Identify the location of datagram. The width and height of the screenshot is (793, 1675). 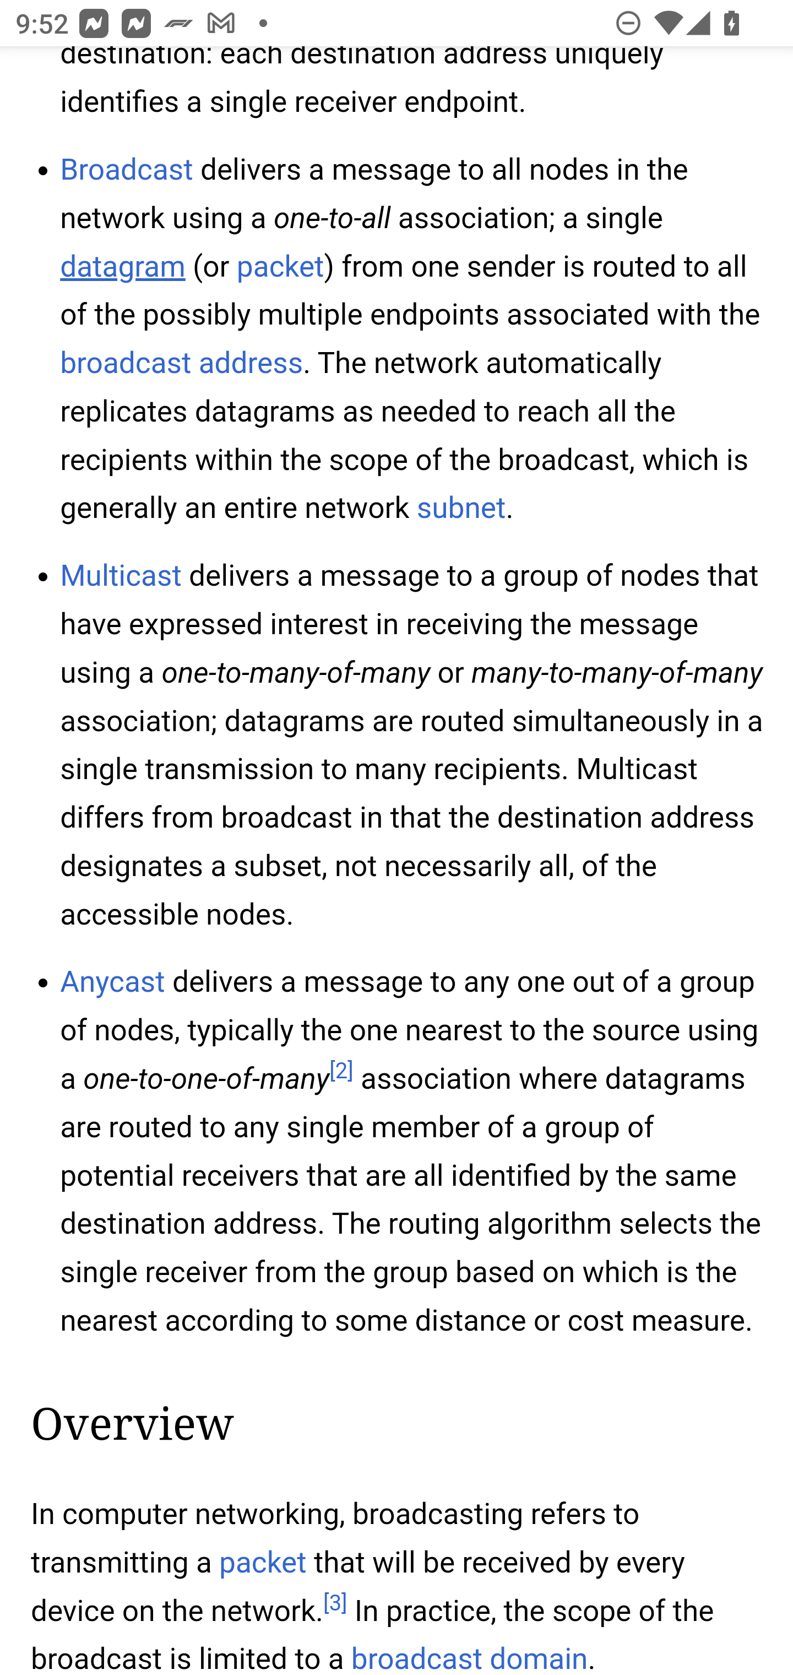
(123, 269).